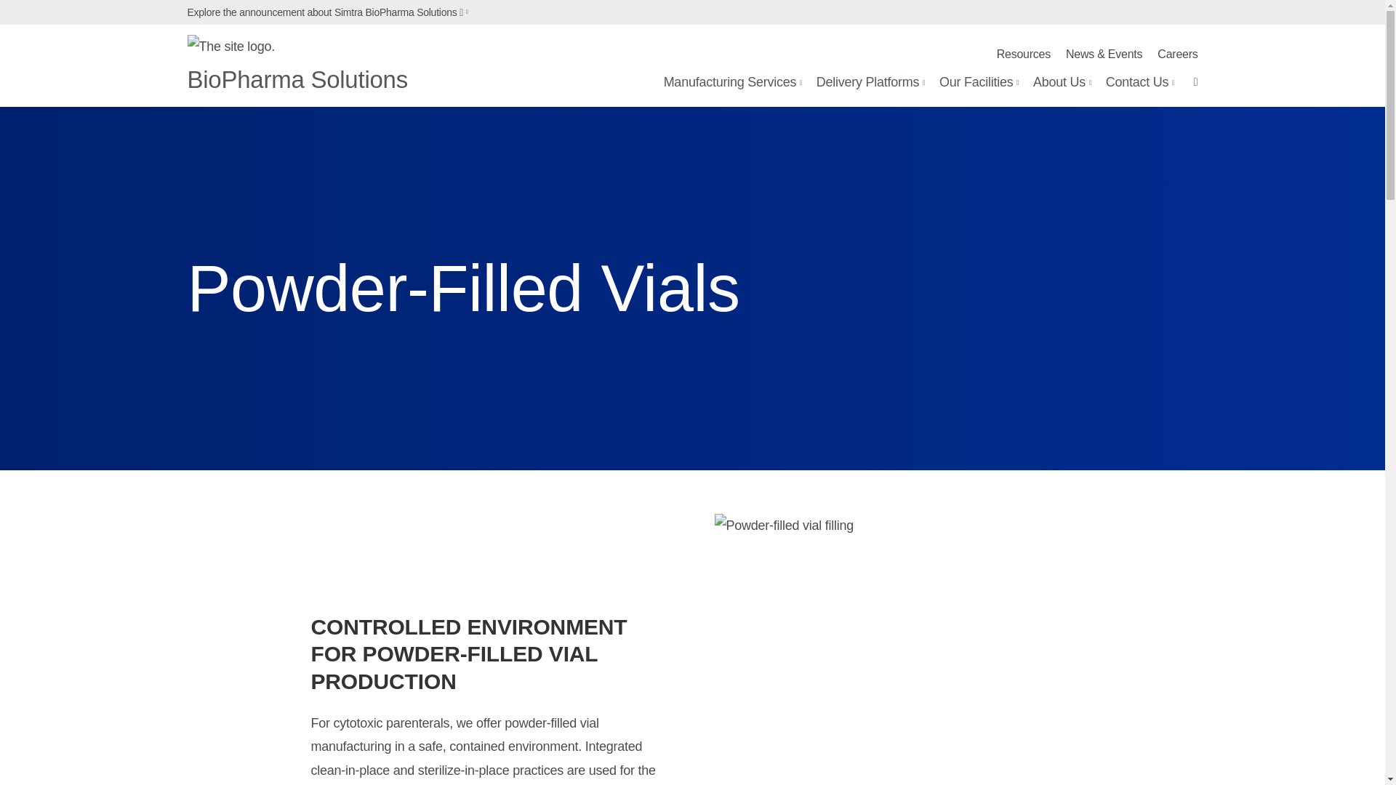  Describe the element at coordinates (733, 83) in the screenshot. I see `Manufacturing Services` at that location.